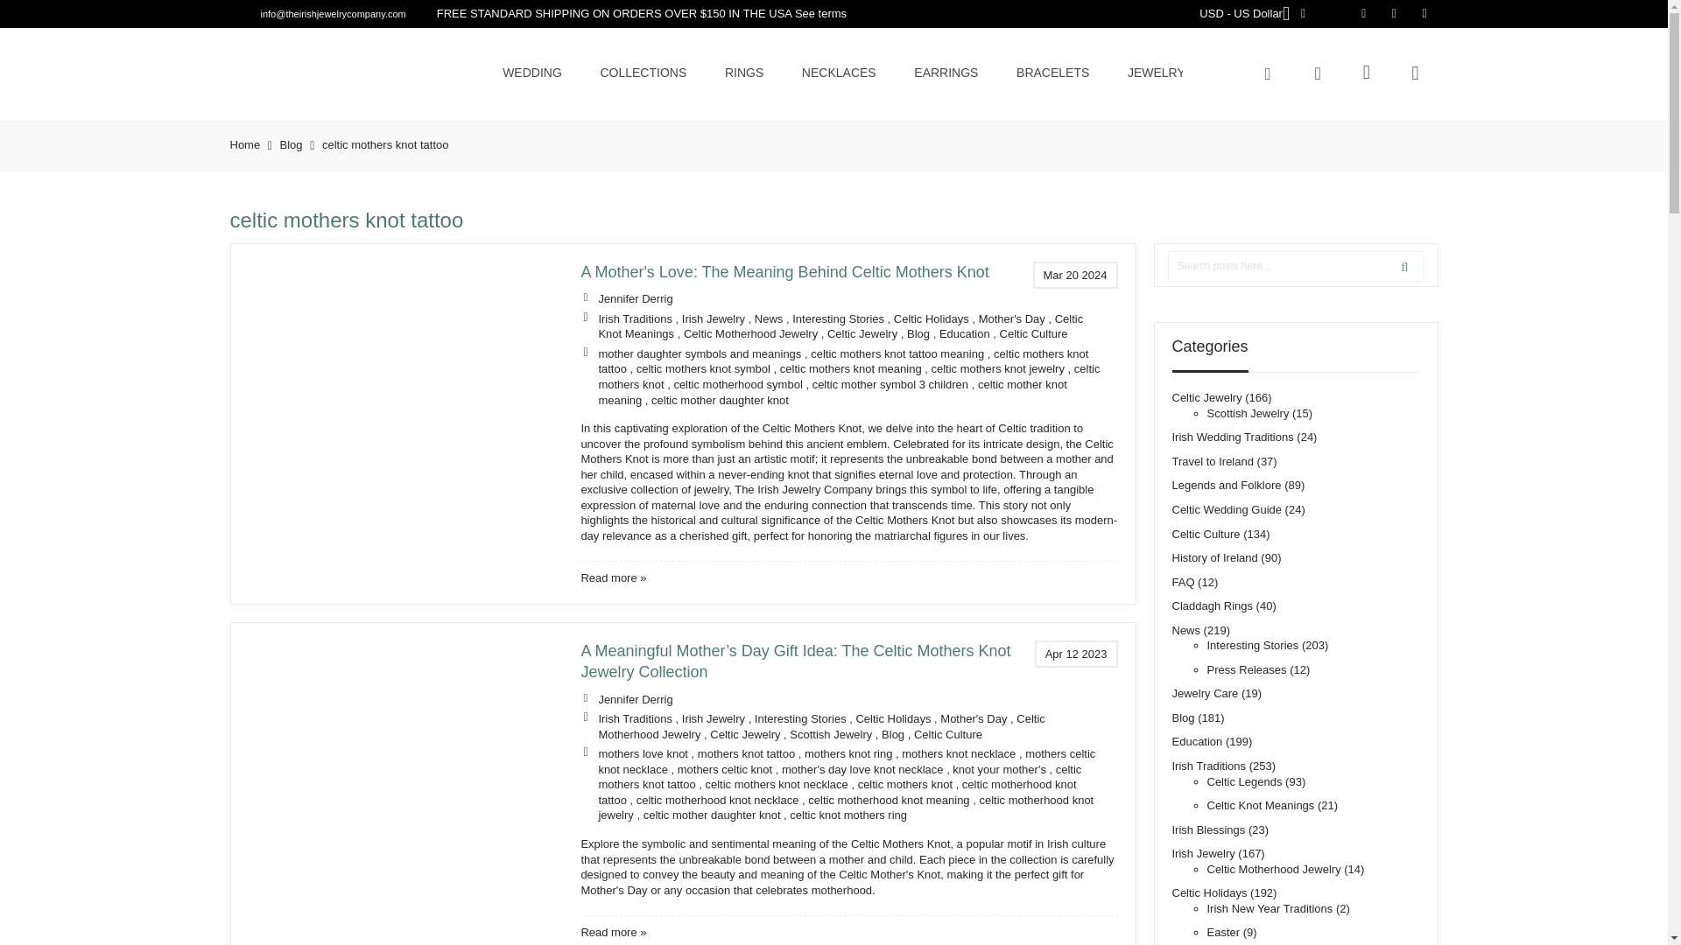  What do you see at coordinates (919, 332) in the screenshot?
I see `Blog ` at bounding box center [919, 332].